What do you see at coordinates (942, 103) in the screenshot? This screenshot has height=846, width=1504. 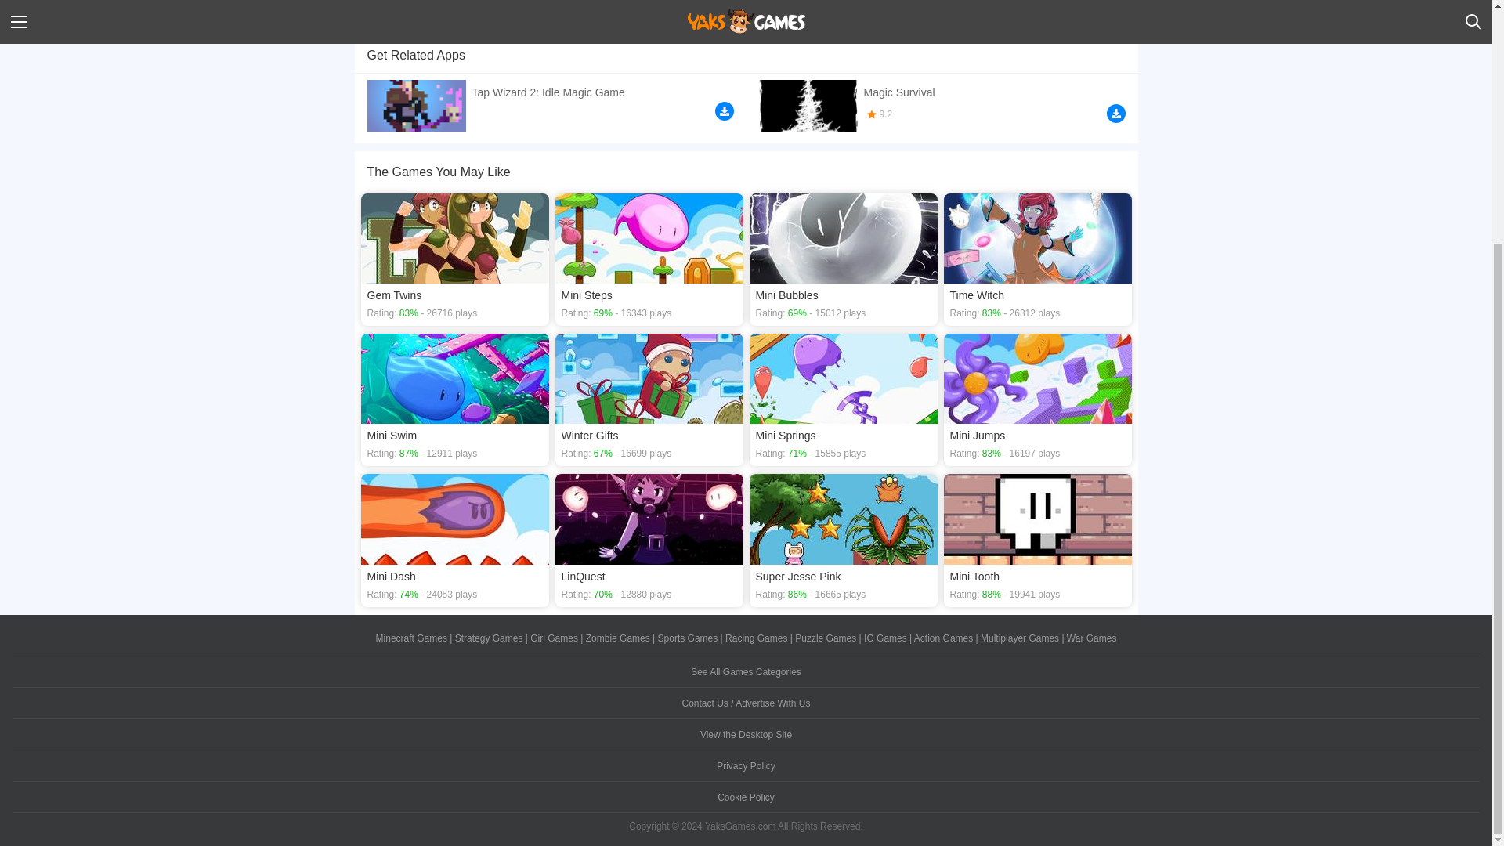 I see `Magic Survival` at bounding box center [942, 103].